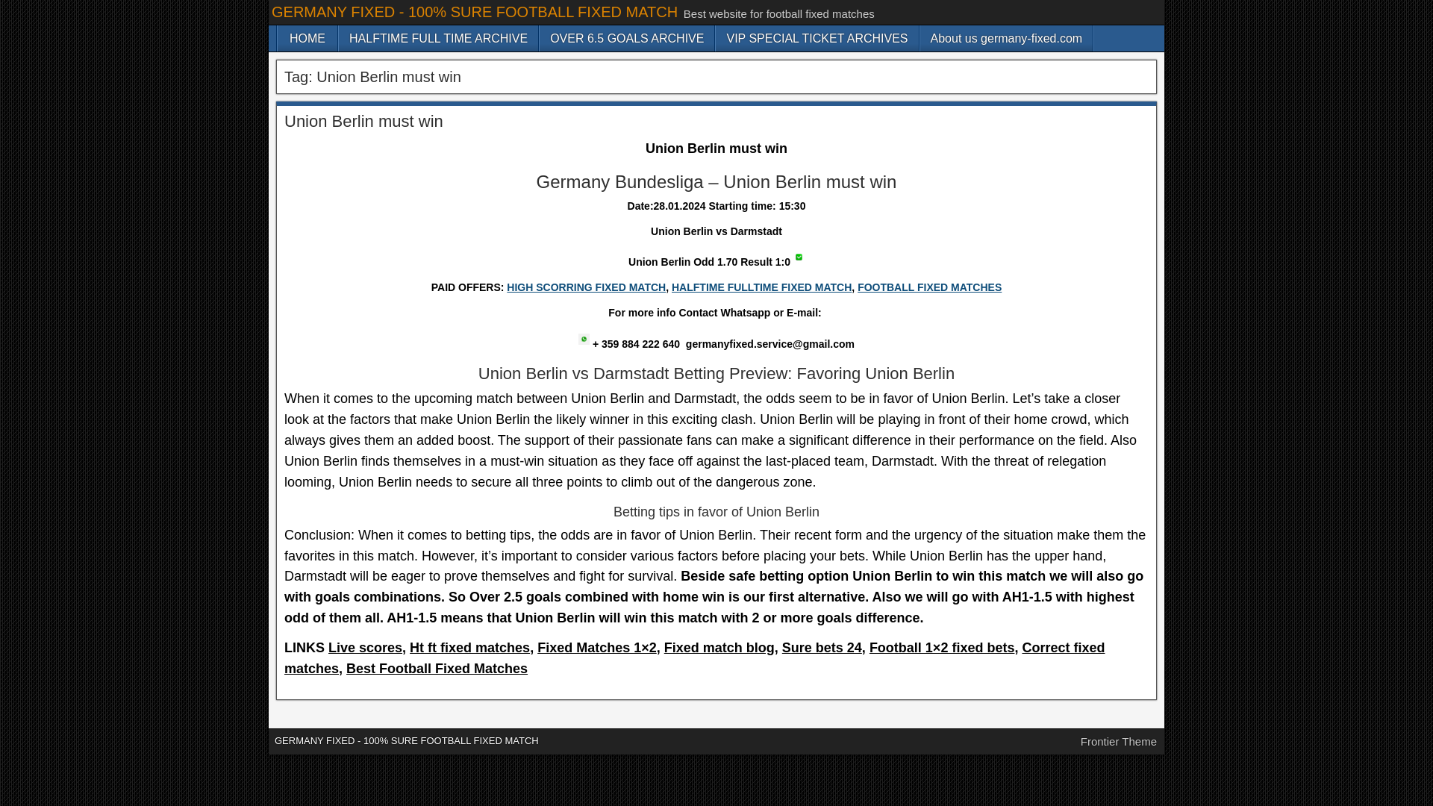 This screenshot has height=806, width=1433. I want to click on Union Berlin must win, so click(799, 257).